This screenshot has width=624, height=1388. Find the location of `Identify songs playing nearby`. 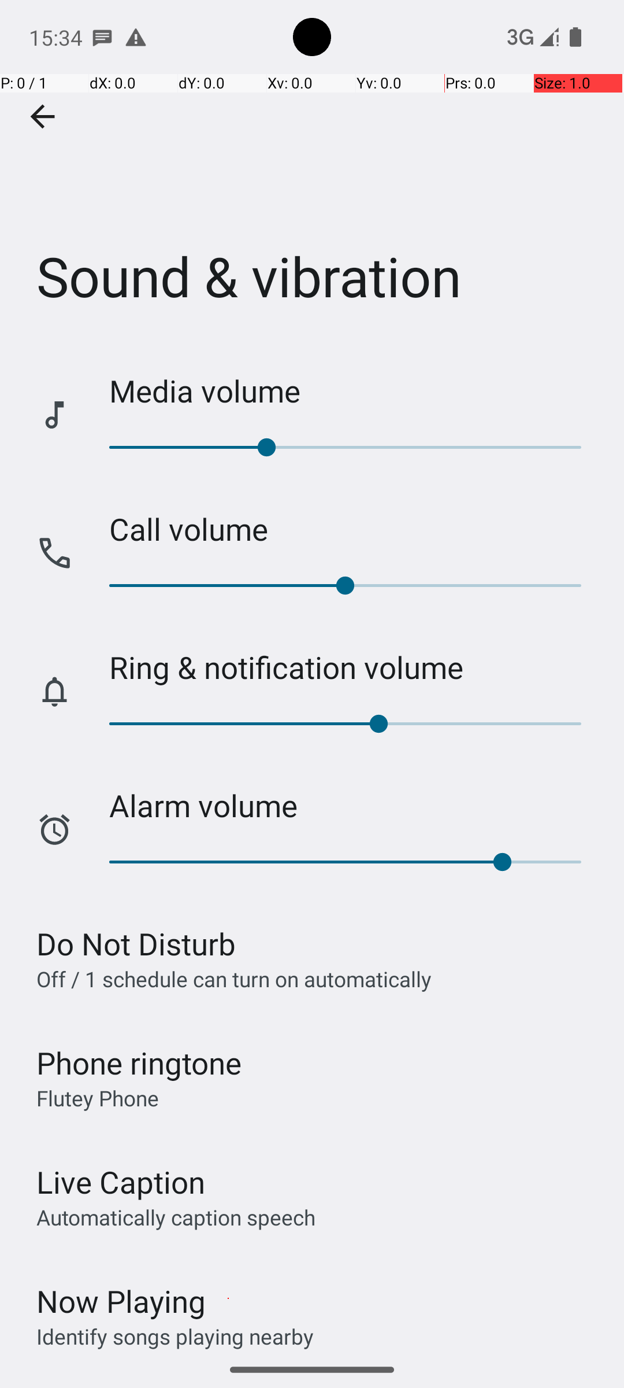

Identify songs playing nearby is located at coordinates (175, 1336).